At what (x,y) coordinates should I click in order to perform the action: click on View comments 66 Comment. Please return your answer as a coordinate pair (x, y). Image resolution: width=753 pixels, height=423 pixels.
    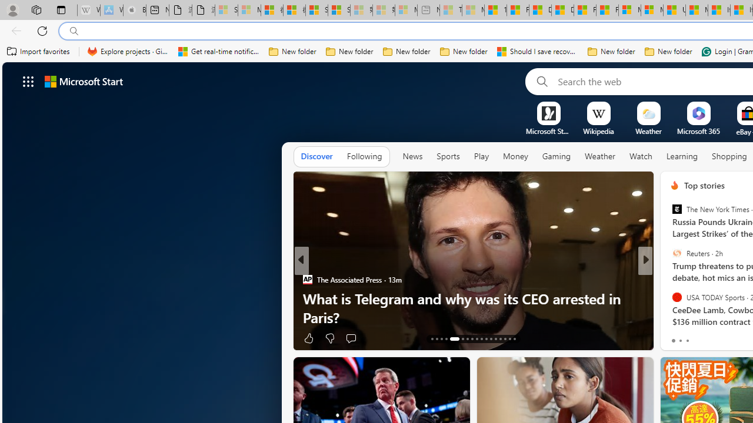
    Looking at the image, I should click on (726, 338).